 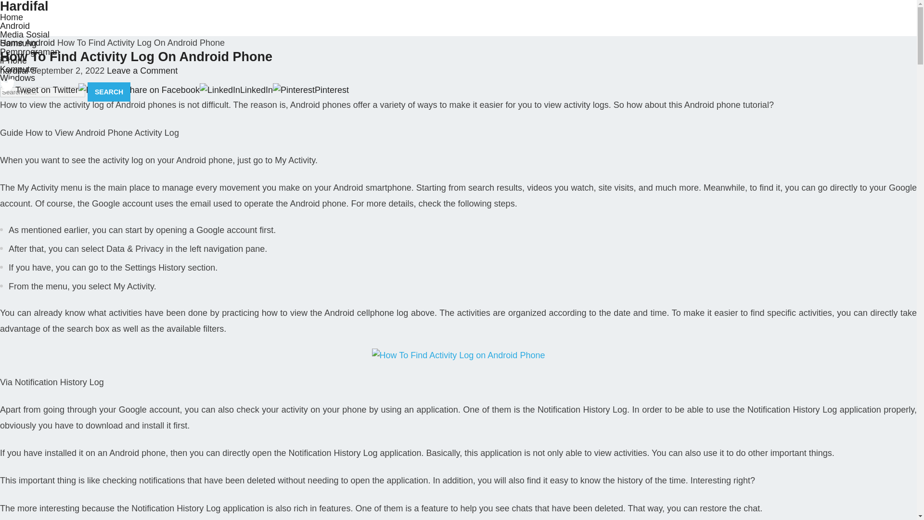 What do you see at coordinates (13, 61) in the screenshot?
I see `iPhone` at bounding box center [13, 61].